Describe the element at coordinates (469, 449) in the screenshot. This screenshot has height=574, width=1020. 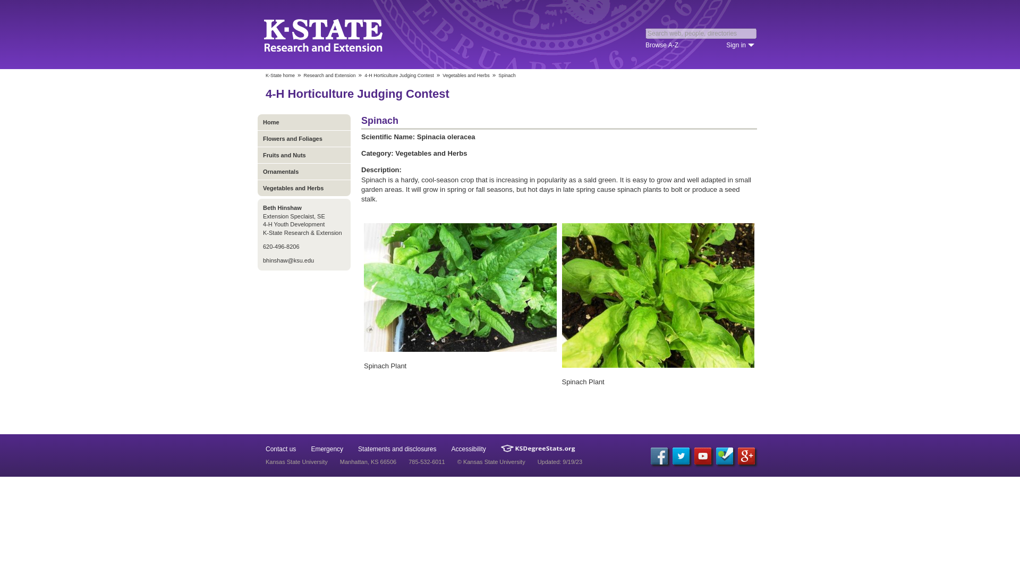
I see `Accessibility` at that location.